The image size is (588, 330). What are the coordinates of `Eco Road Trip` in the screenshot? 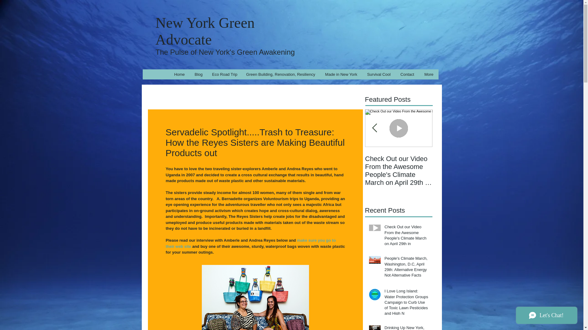 It's located at (224, 74).